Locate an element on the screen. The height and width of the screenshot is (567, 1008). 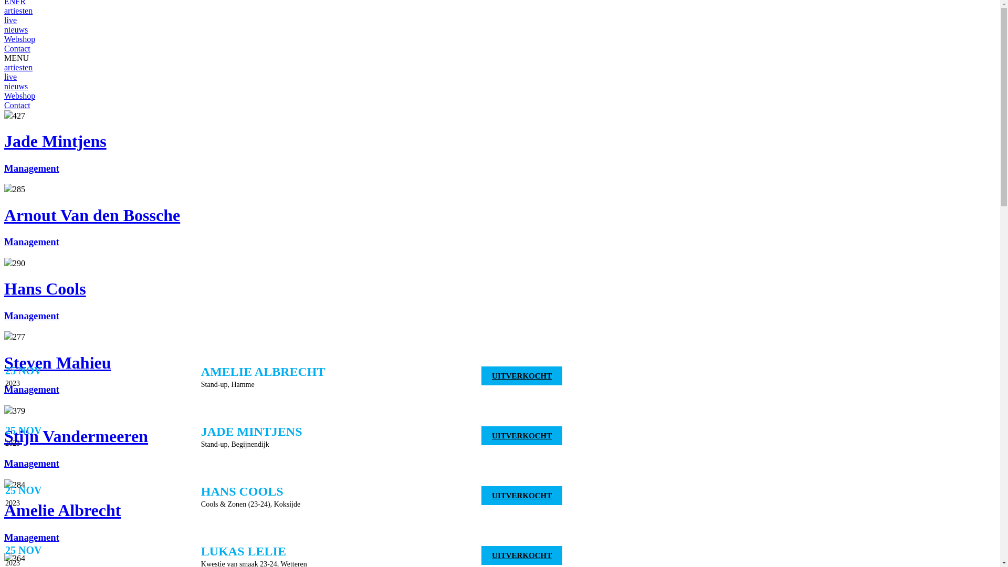
Amelie Albrecht
Management is located at coordinates (500, 522).